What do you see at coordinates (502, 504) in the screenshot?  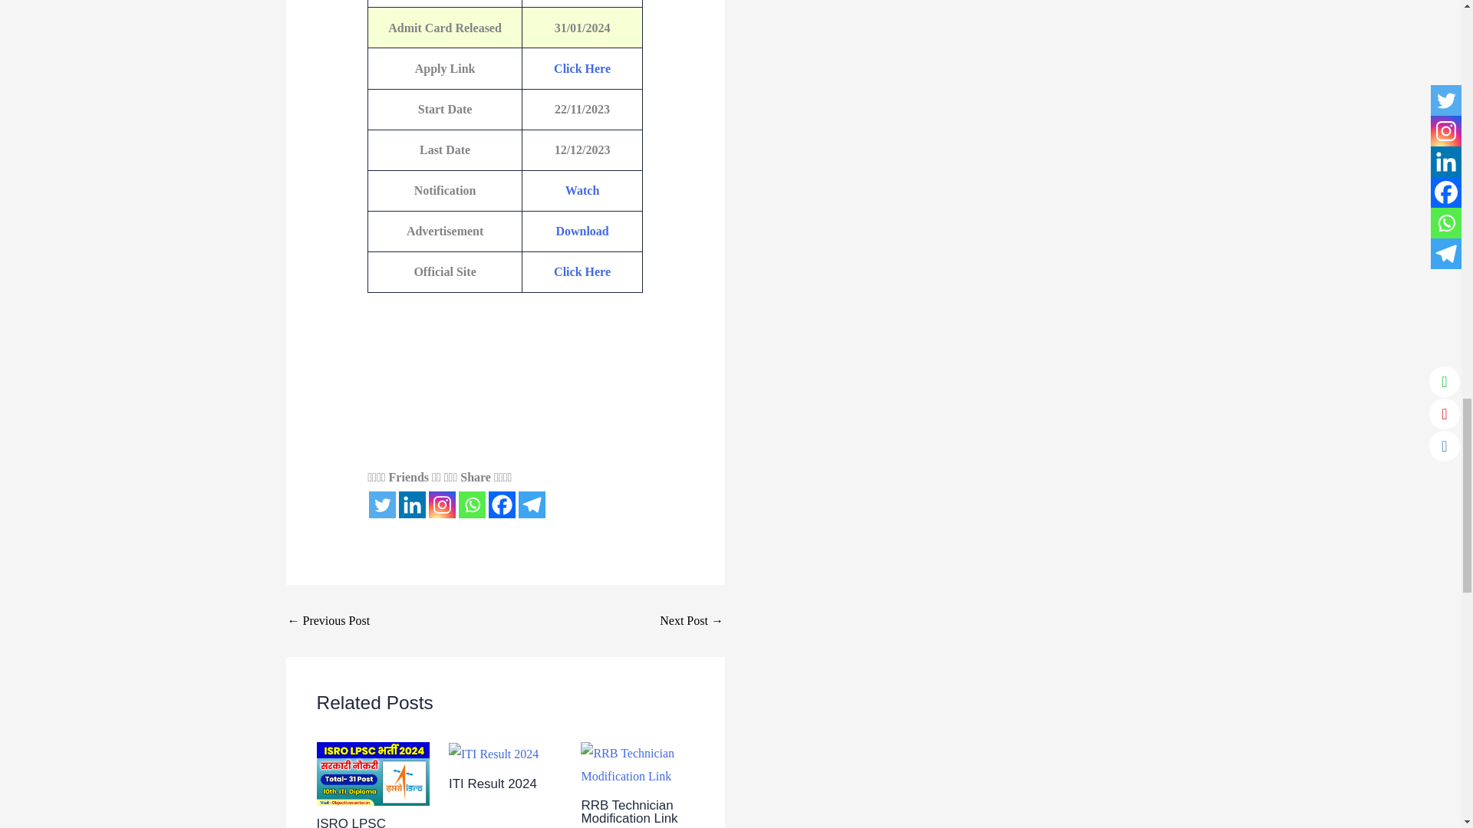 I see `Facebook` at bounding box center [502, 504].